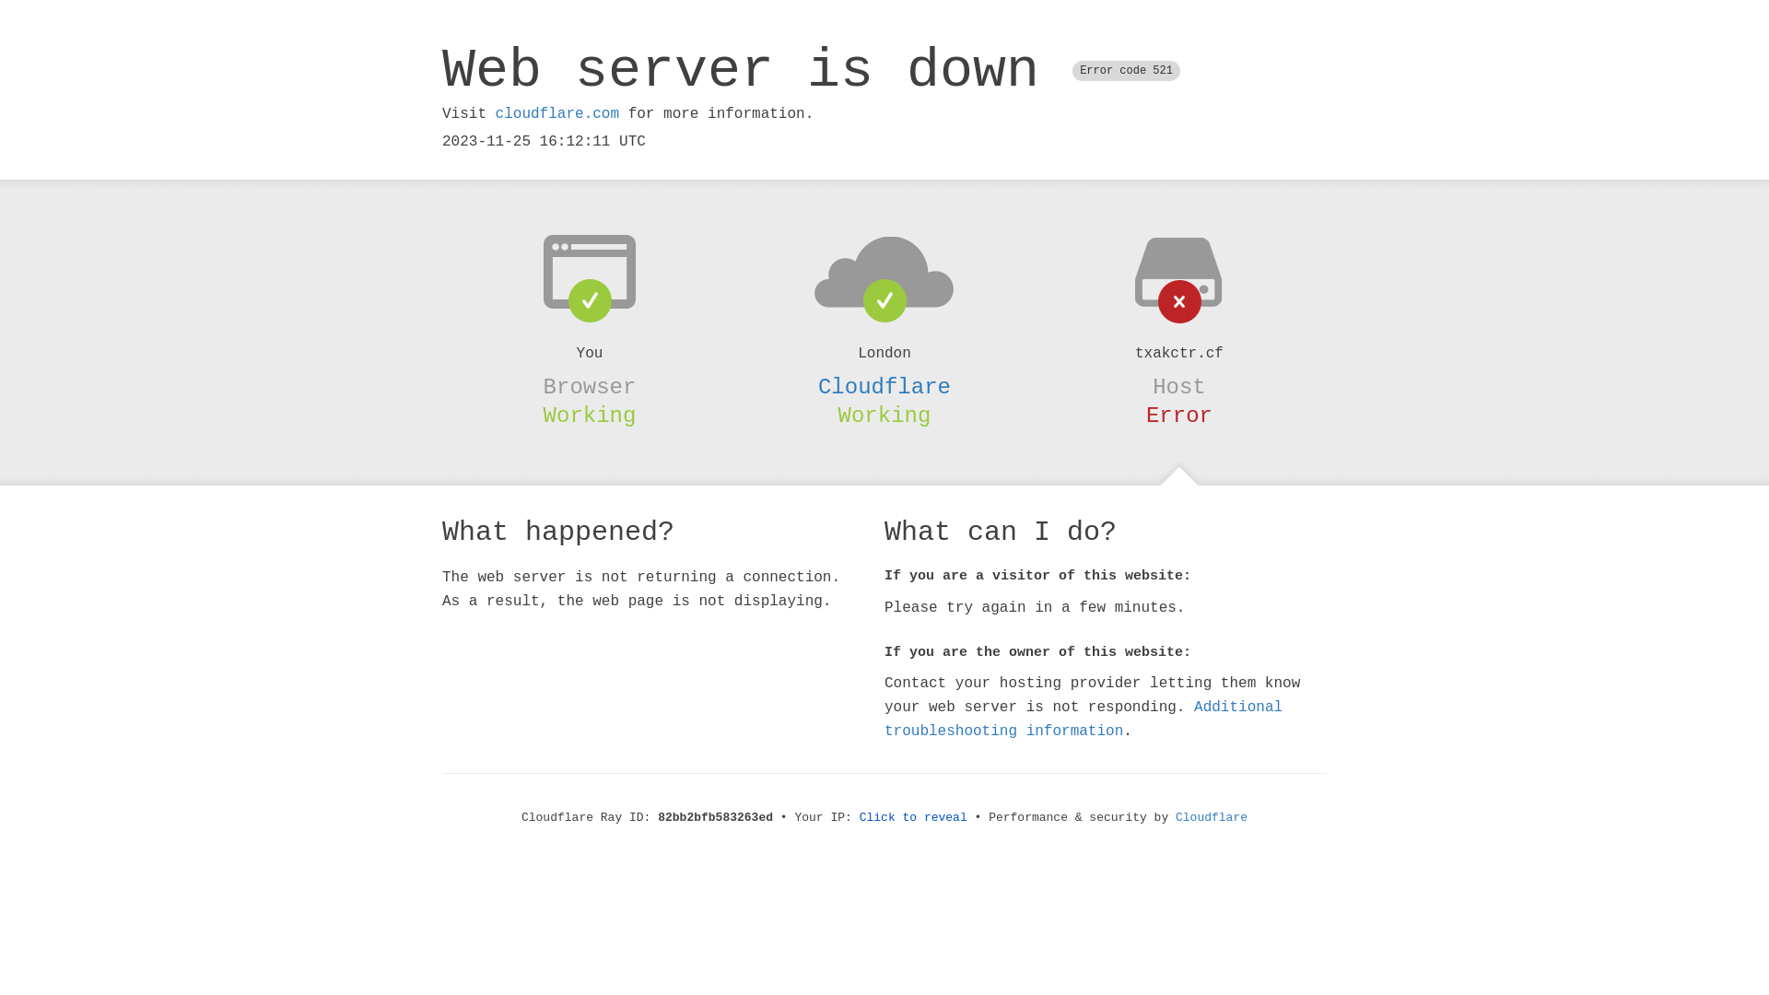 The width and height of the screenshot is (1769, 995). Describe the element at coordinates (914, 818) in the screenshot. I see `Click to reveal` at that location.